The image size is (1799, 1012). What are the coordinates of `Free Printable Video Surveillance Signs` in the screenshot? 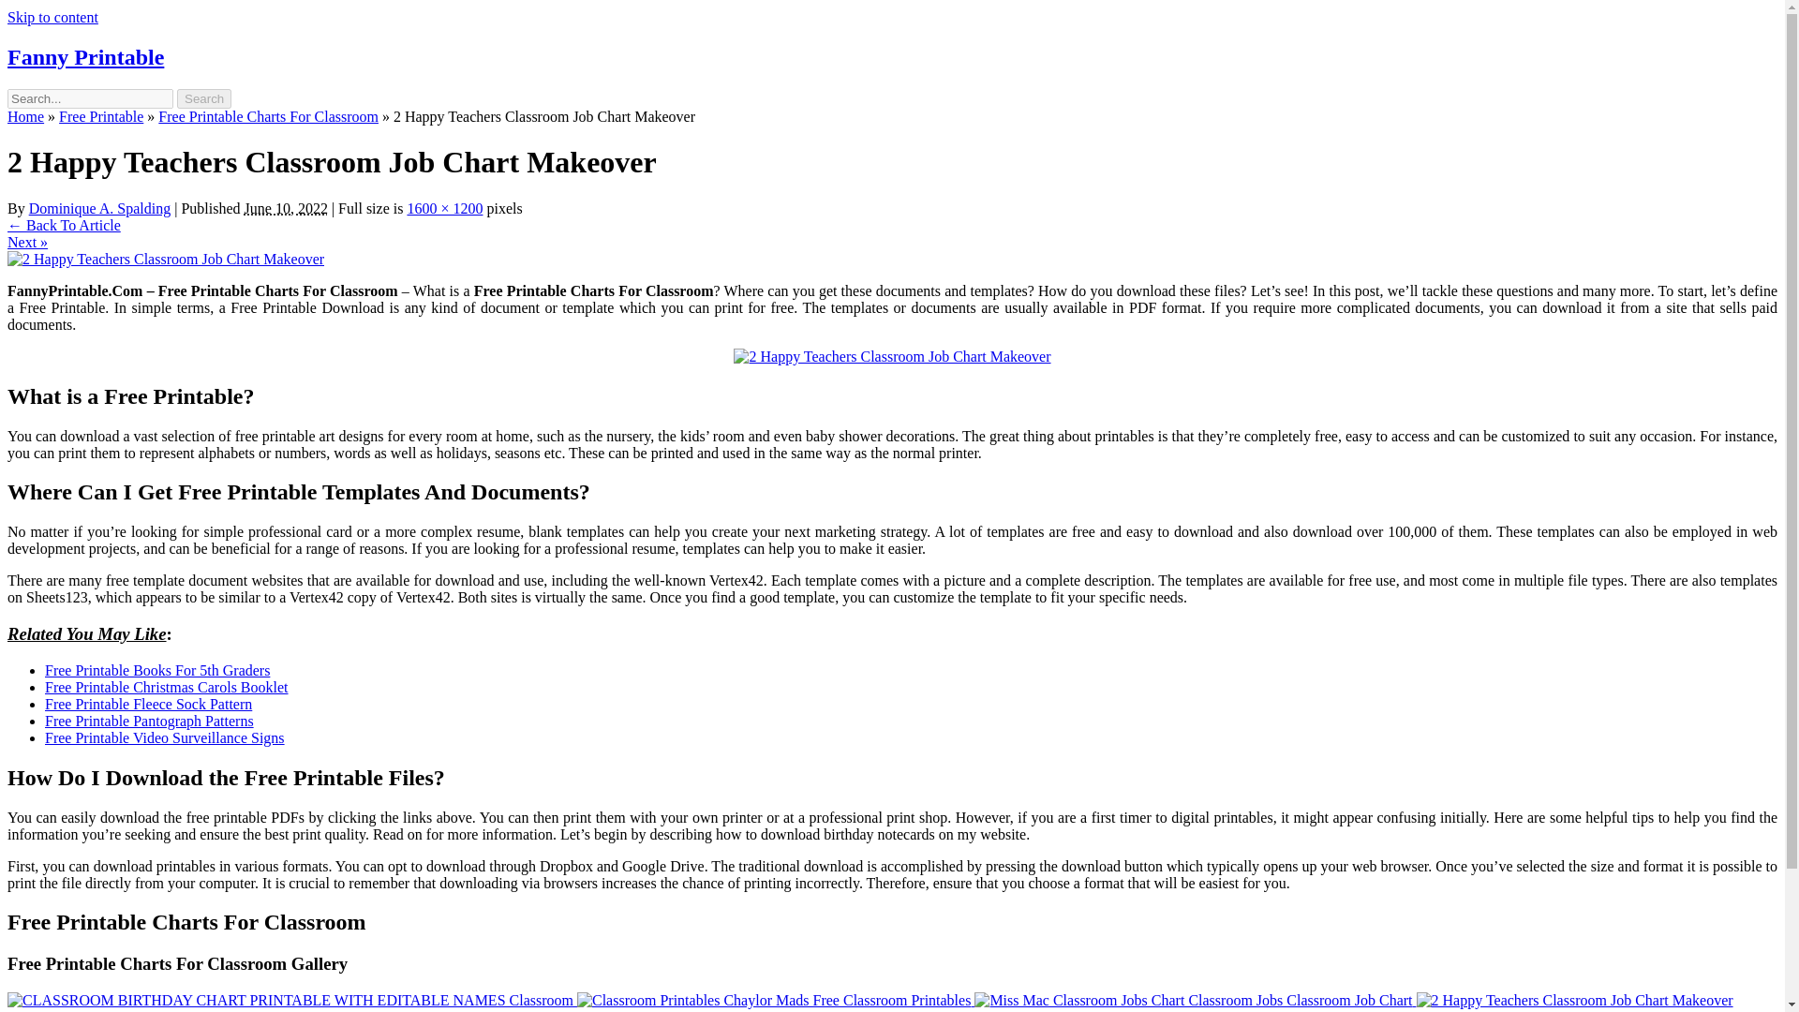 It's located at (165, 737).